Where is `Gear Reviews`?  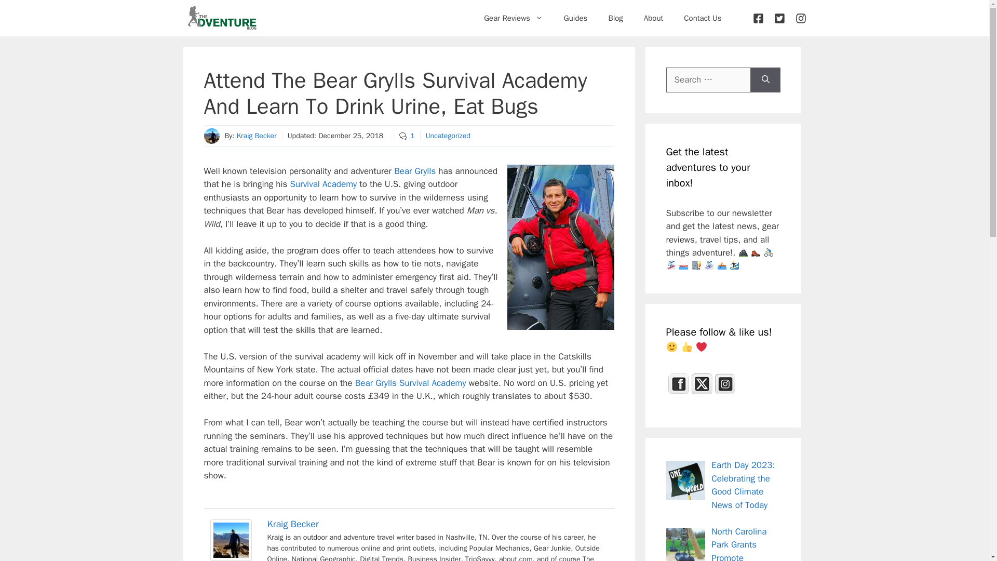 Gear Reviews is located at coordinates (513, 18).